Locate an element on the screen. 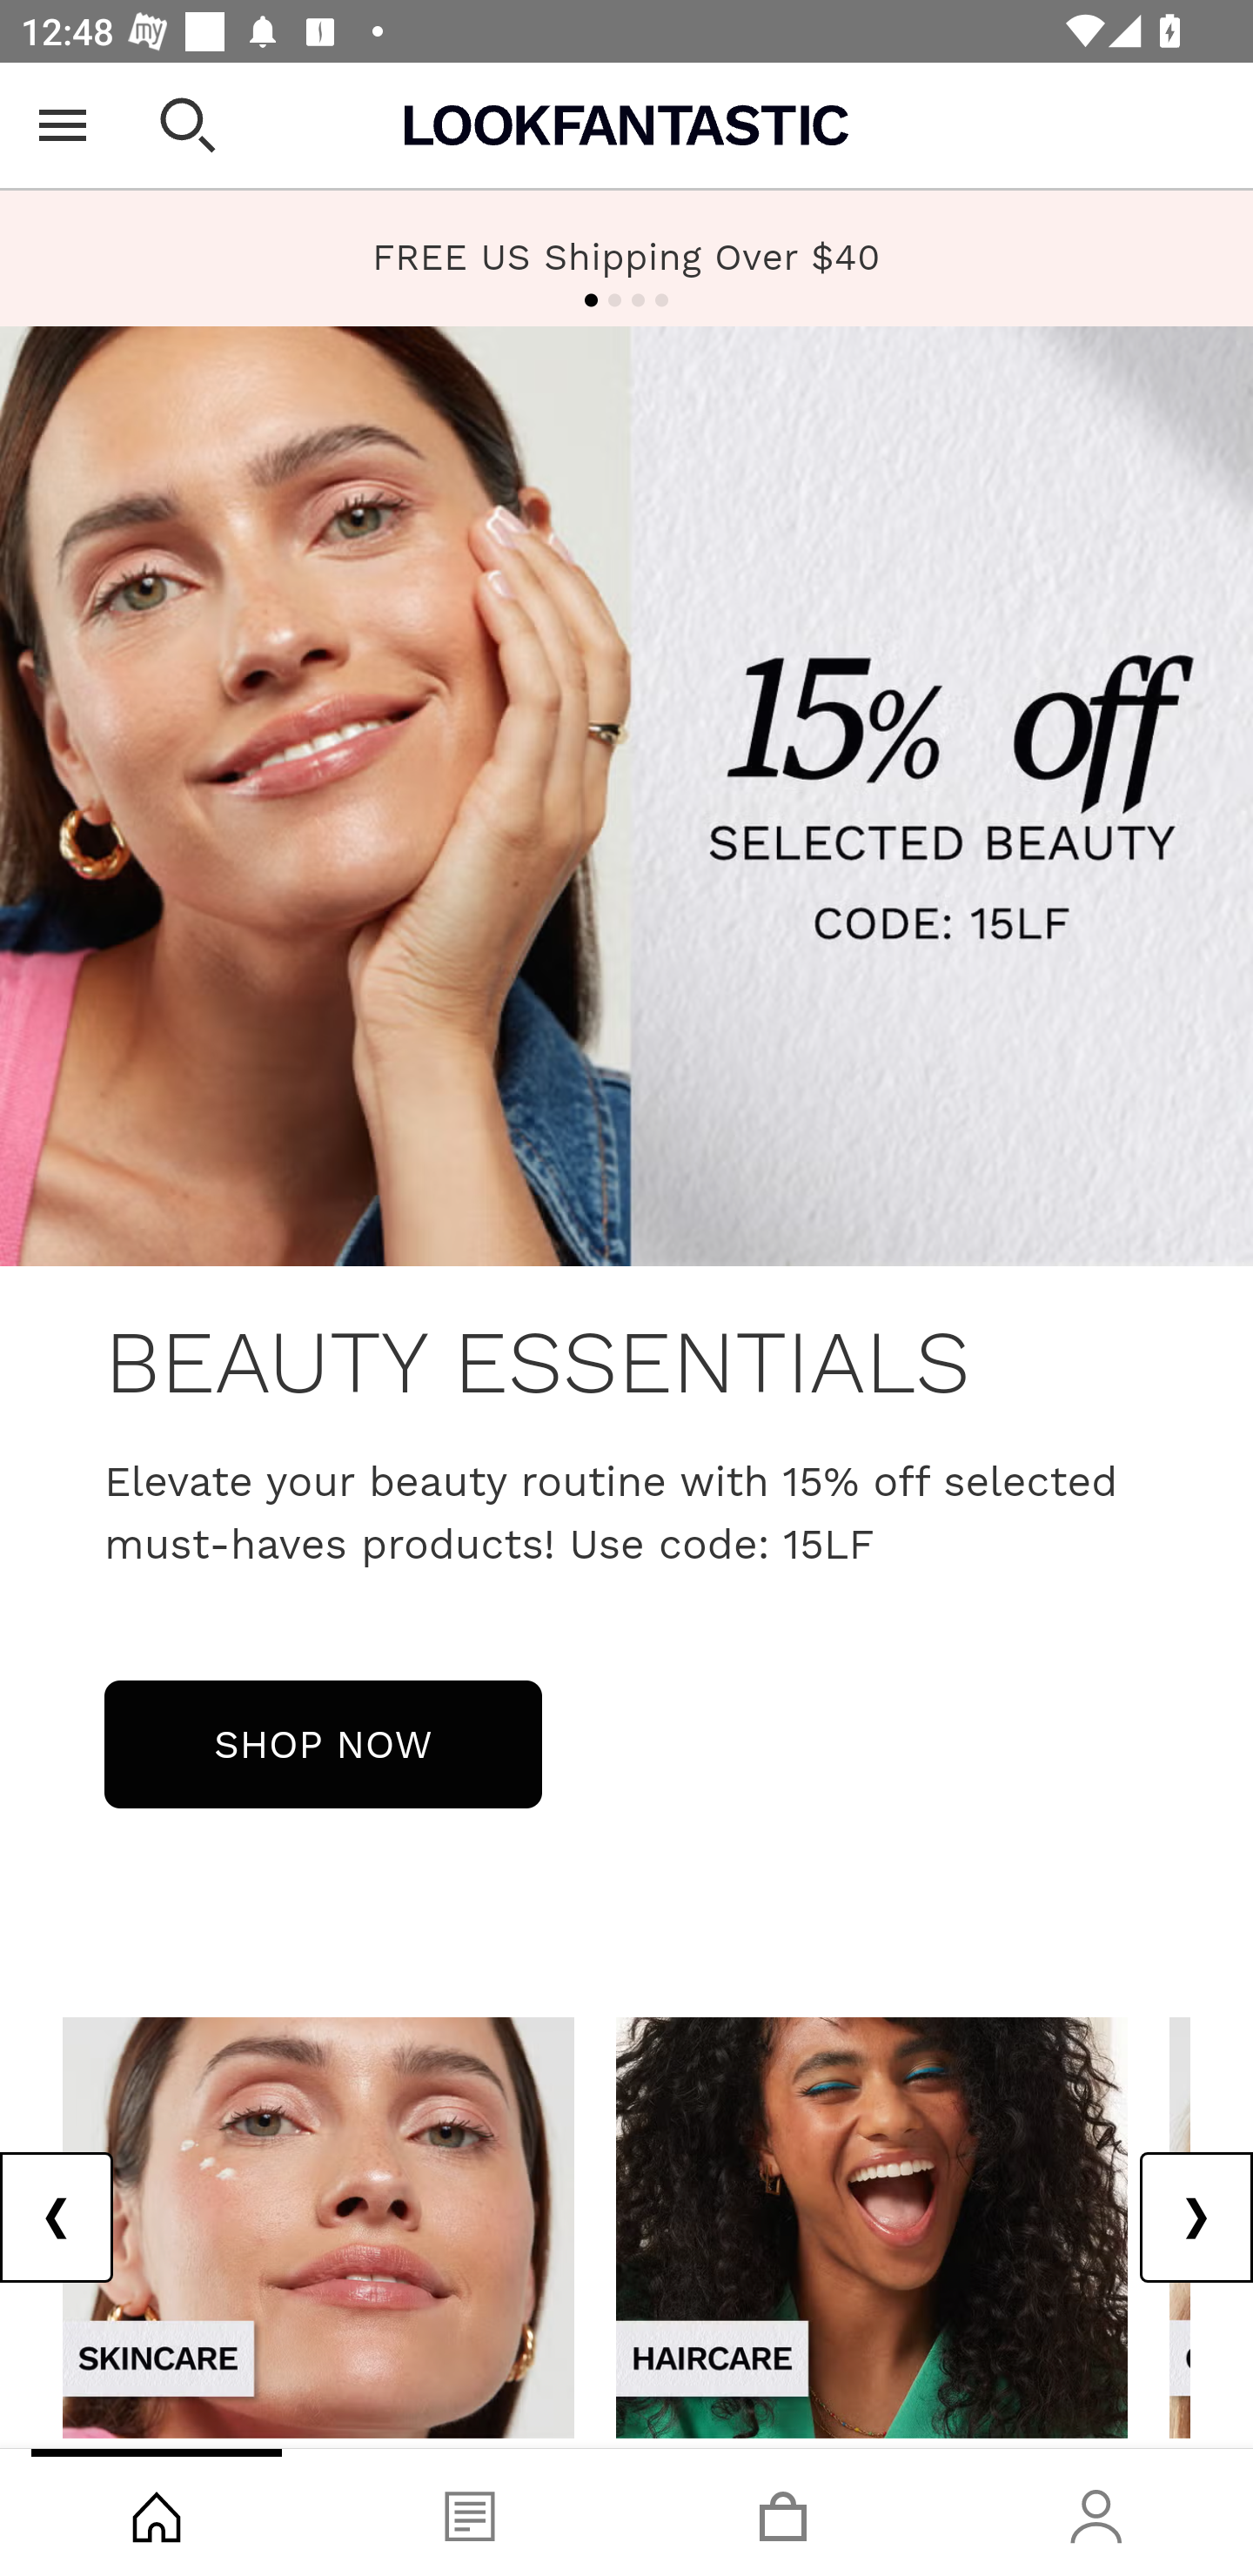  Previous is located at coordinates (57, 2217).